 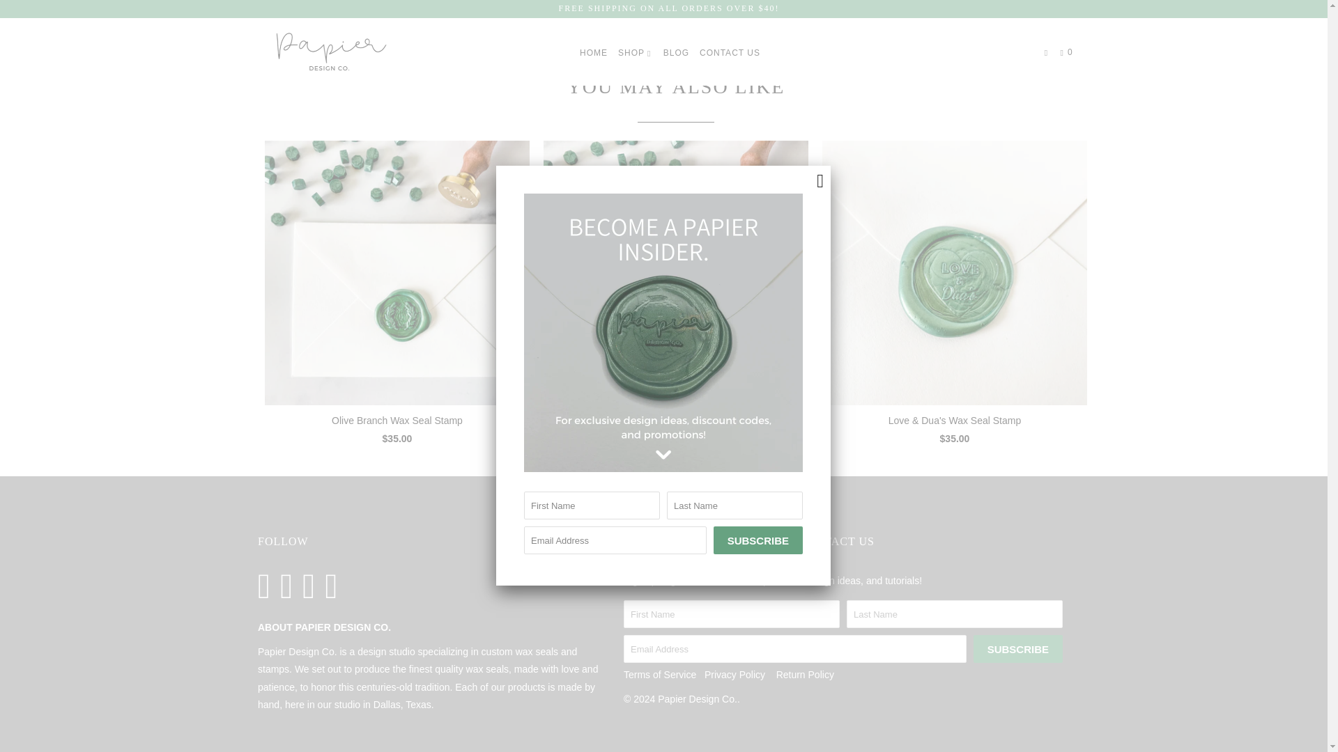 I want to click on Subscribe, so click(x=758, y=2).